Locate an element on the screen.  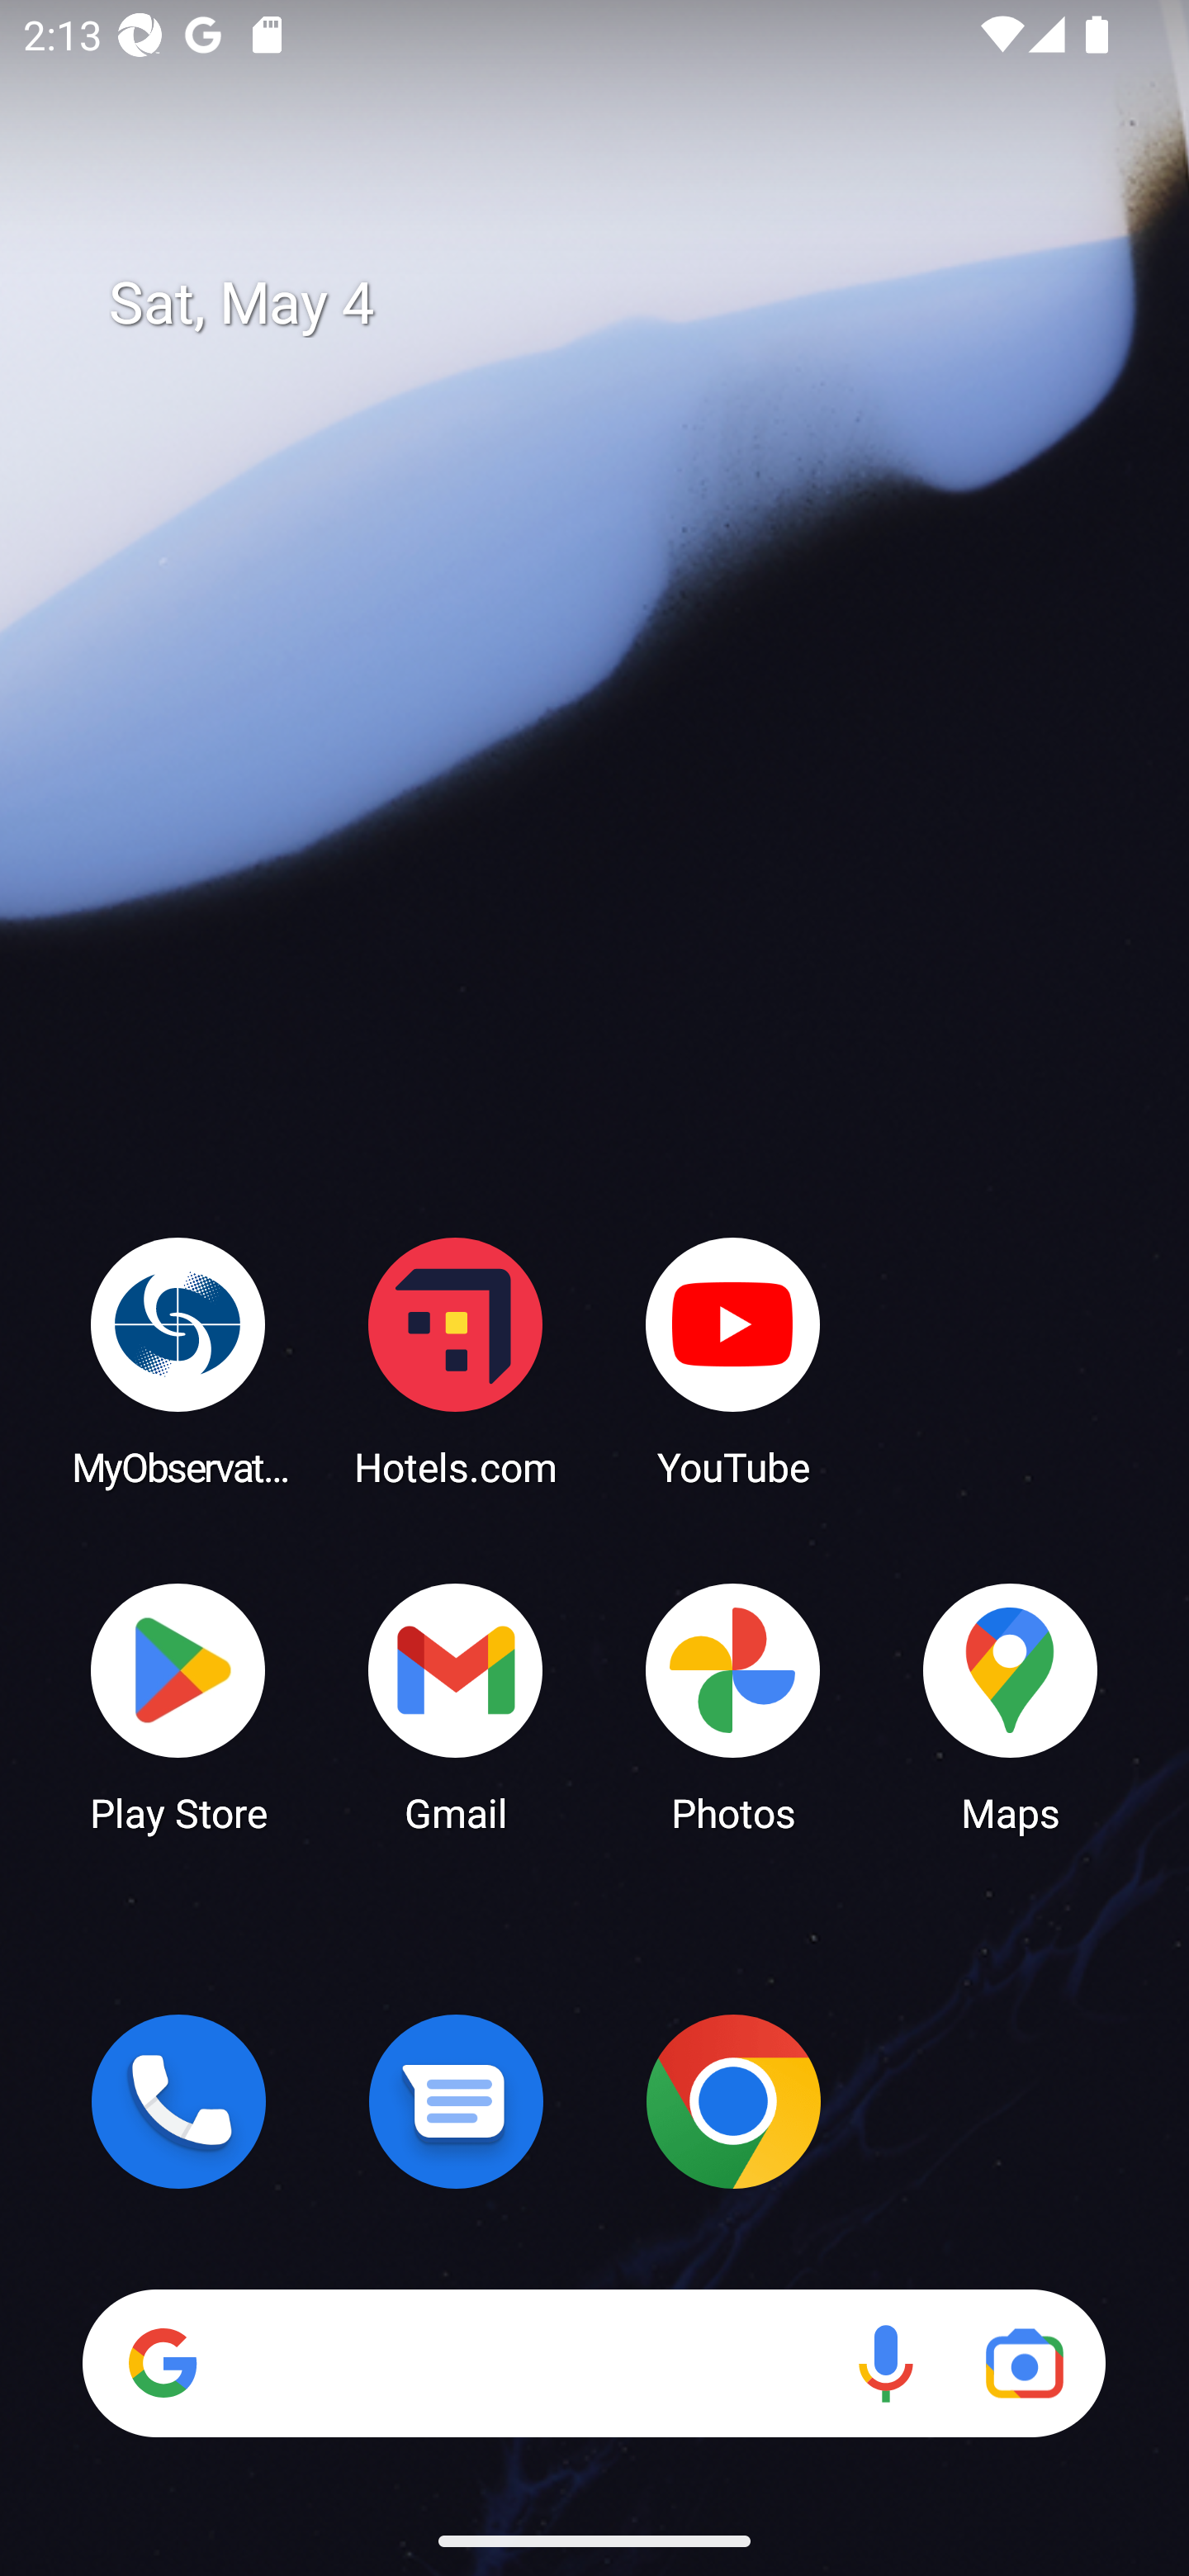
Photos is located at coordinates (733, 1706).